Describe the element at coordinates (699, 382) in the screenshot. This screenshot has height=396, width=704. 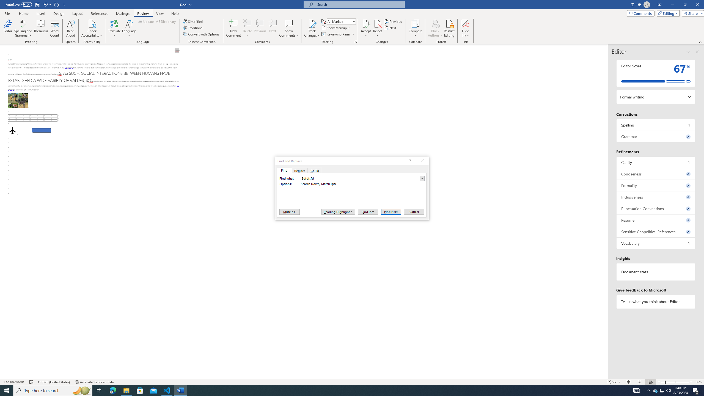
I see `Zoom 32%` at that location.